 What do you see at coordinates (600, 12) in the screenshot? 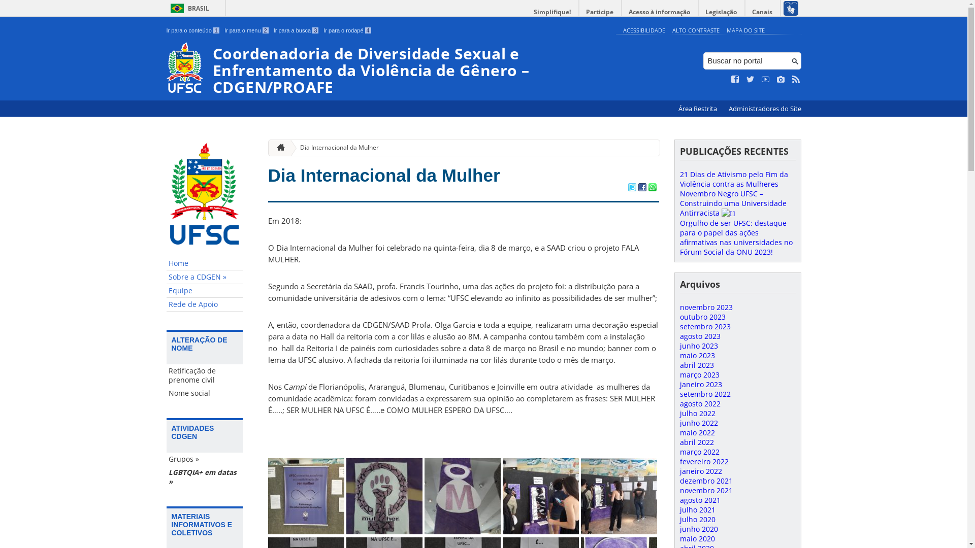
I see `Participe` at bounding box center [600, 12].